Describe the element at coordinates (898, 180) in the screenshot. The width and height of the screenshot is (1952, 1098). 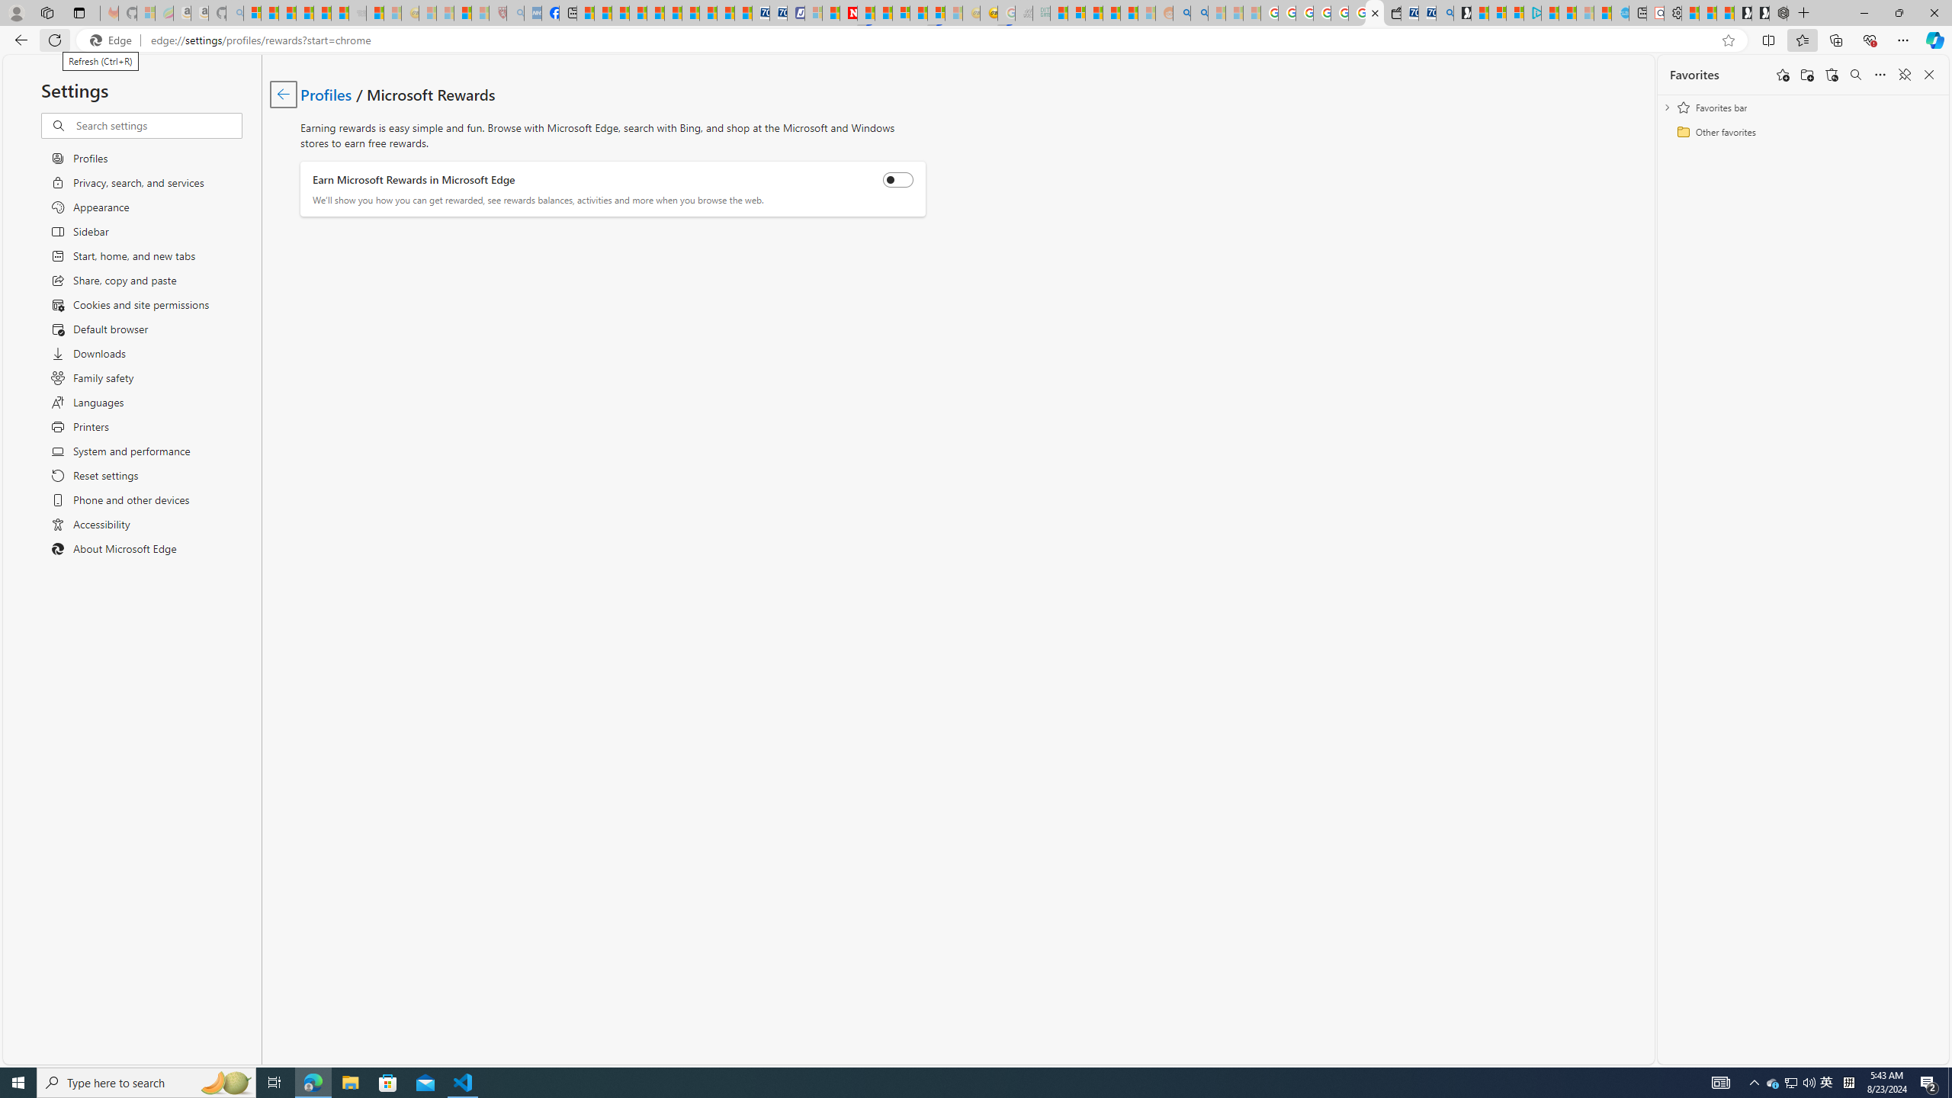
I see `Earn Microsoft Rewards in Microsoft Edge` at that location.